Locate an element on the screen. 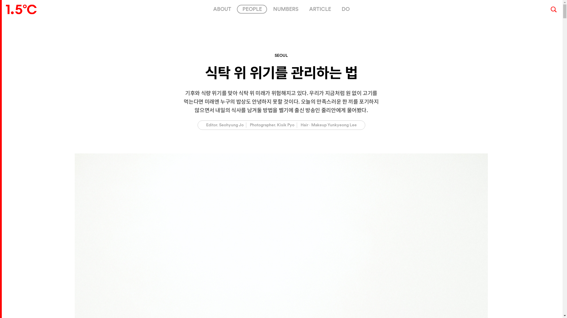 The height and width of the screenshot is (318, 567). NUMBERS is located at coordinates (286, 9).